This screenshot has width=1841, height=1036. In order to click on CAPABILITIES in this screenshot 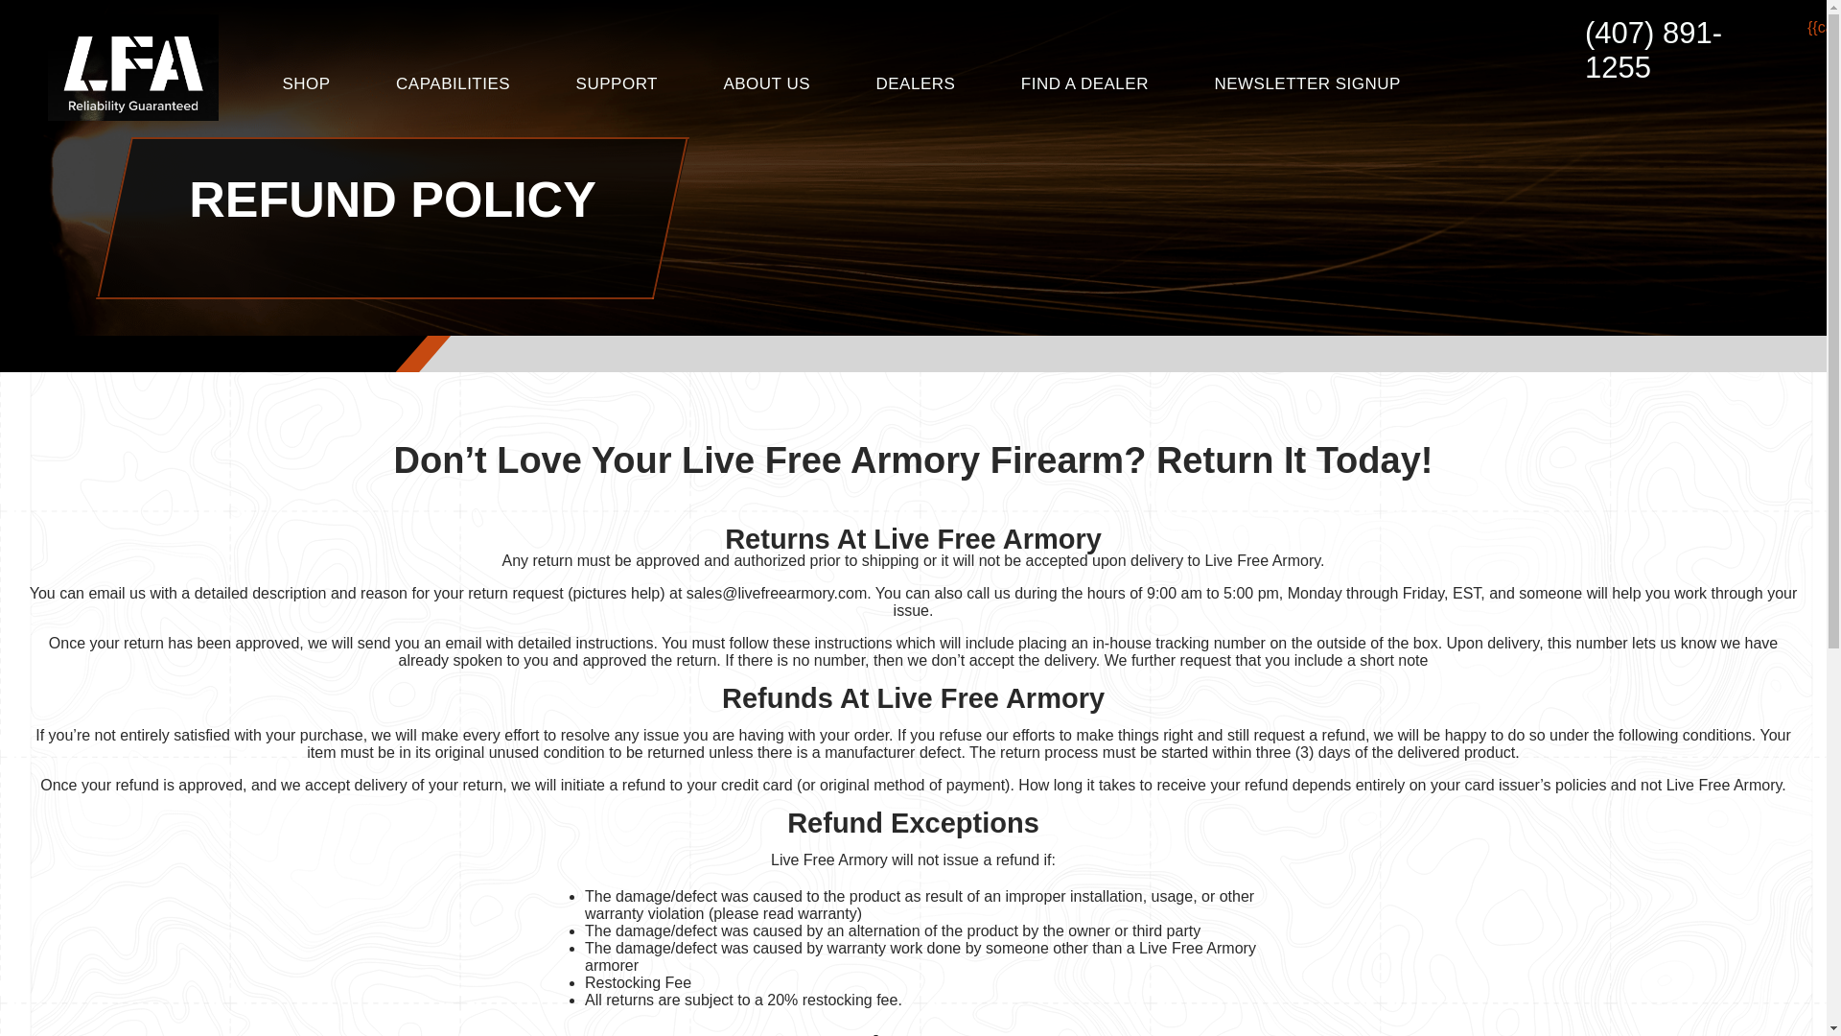, I will do `click(454, 83)`.